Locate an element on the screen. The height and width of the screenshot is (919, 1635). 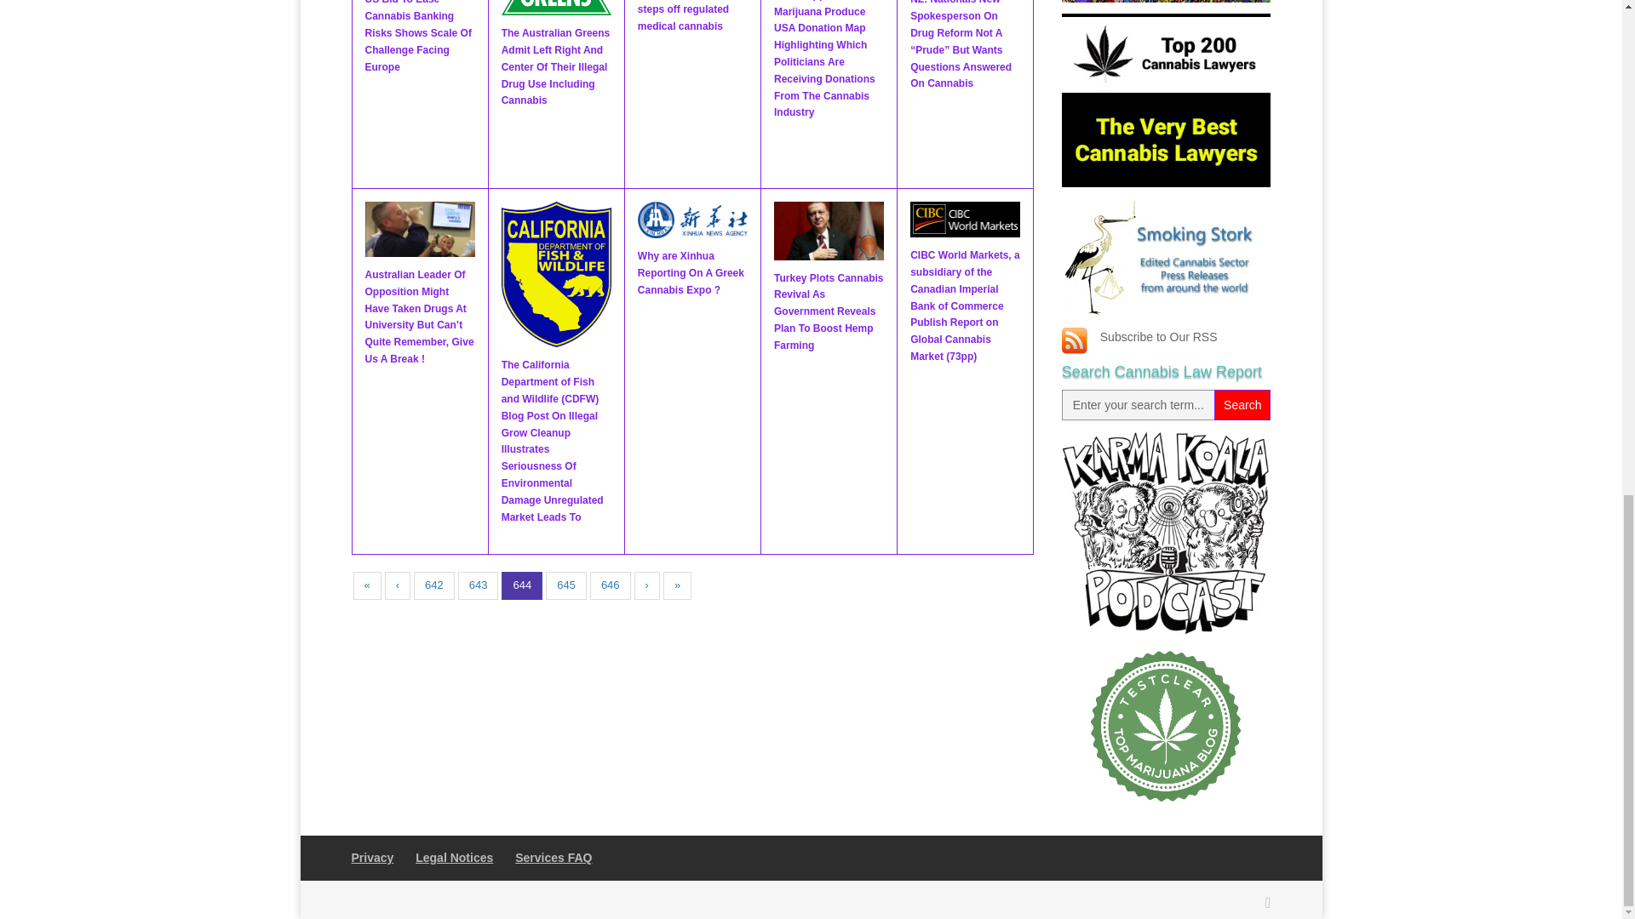
Go to next page is located at coordinates (647, 585).